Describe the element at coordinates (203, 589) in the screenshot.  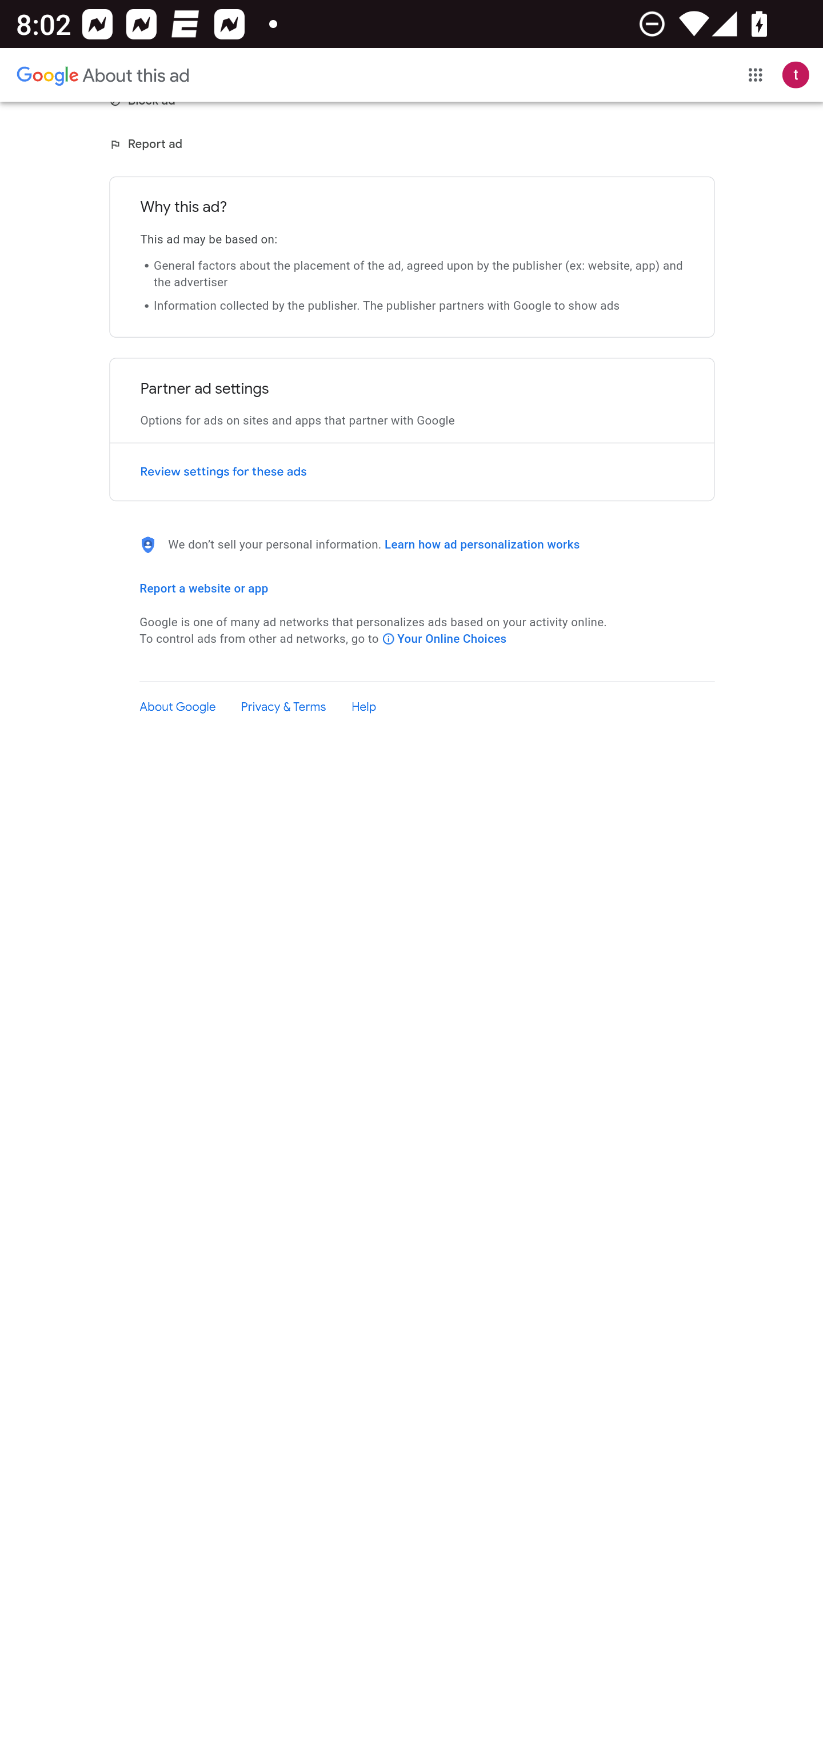
I see `Report a website or app` at that location.